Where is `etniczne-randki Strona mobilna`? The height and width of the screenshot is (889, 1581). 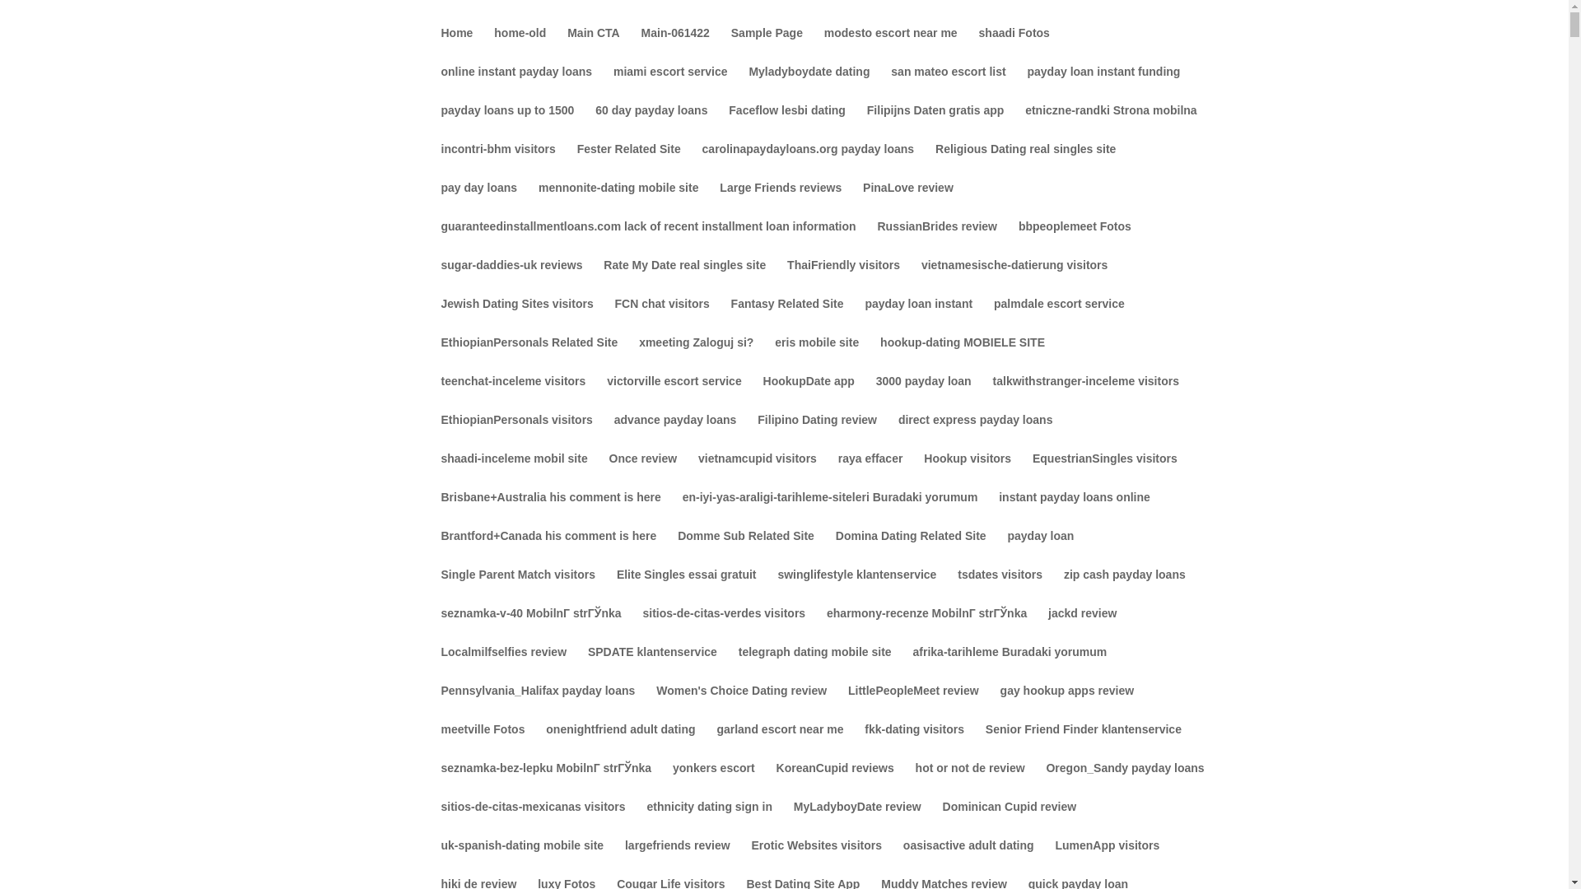
etniczne-randki Strona mobilna is located at coordinates (1110, 123).